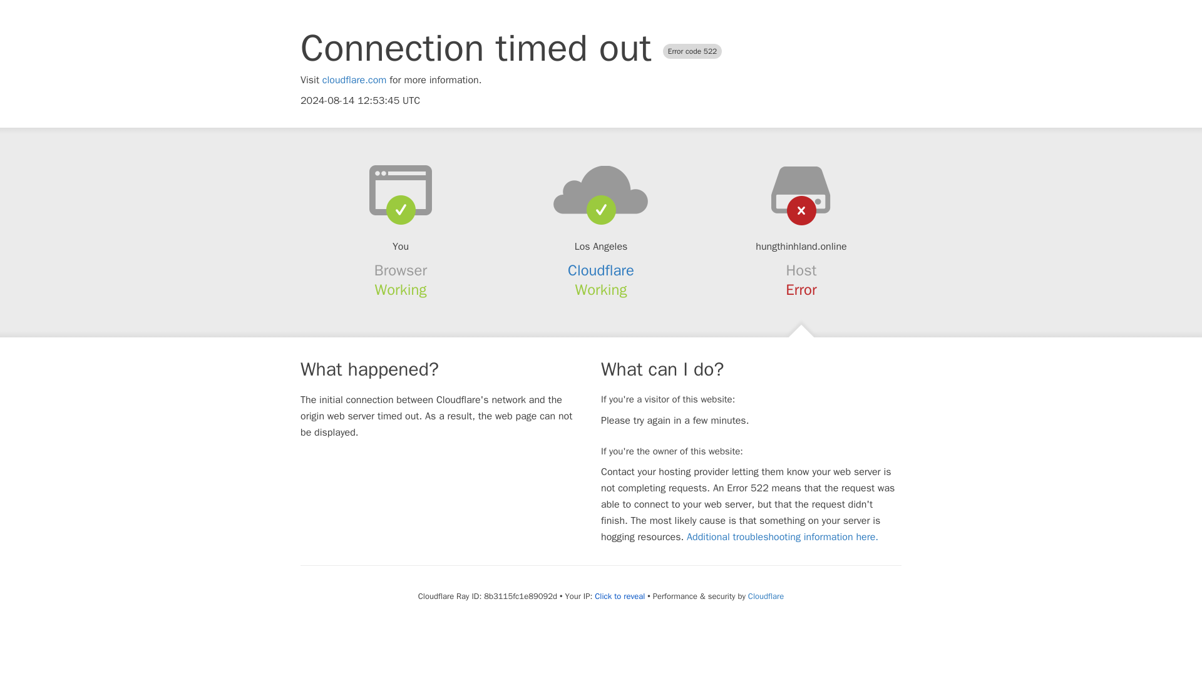 Image resolution: width=1202 pixels, height=676 pixels. What do you see at coordinates (765, 596) in the screenshot?
I see `Cloudflare` at bounding box center [765, 596].